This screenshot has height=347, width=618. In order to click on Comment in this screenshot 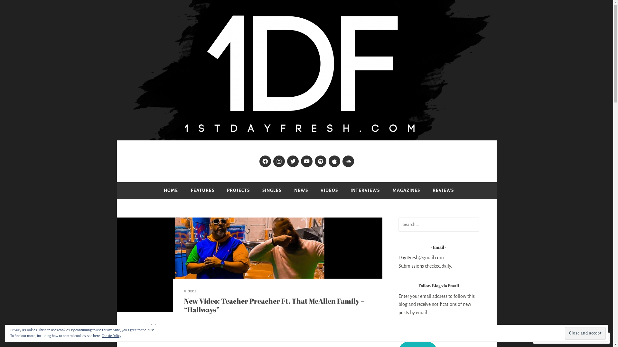, I will do `click(551, 338)`.